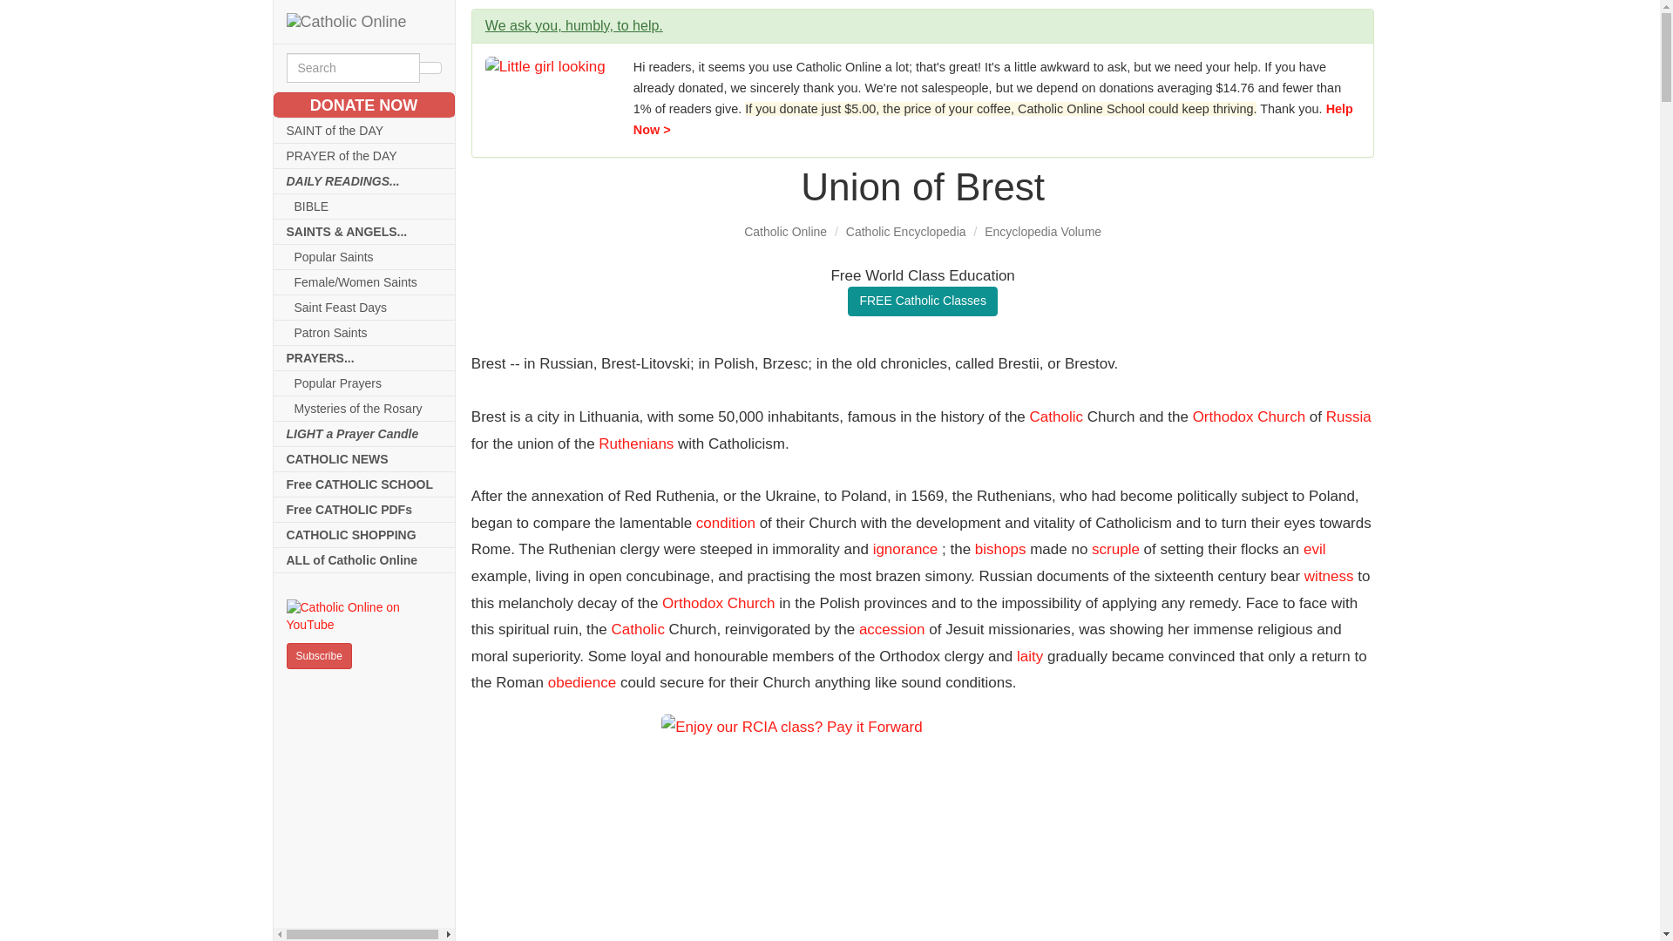 The height and width of the screenshot is (941, 1673). Describe the element at coordinates (364, 460) in the screenshot. I see `CATHOLIC NEWS` at that location.